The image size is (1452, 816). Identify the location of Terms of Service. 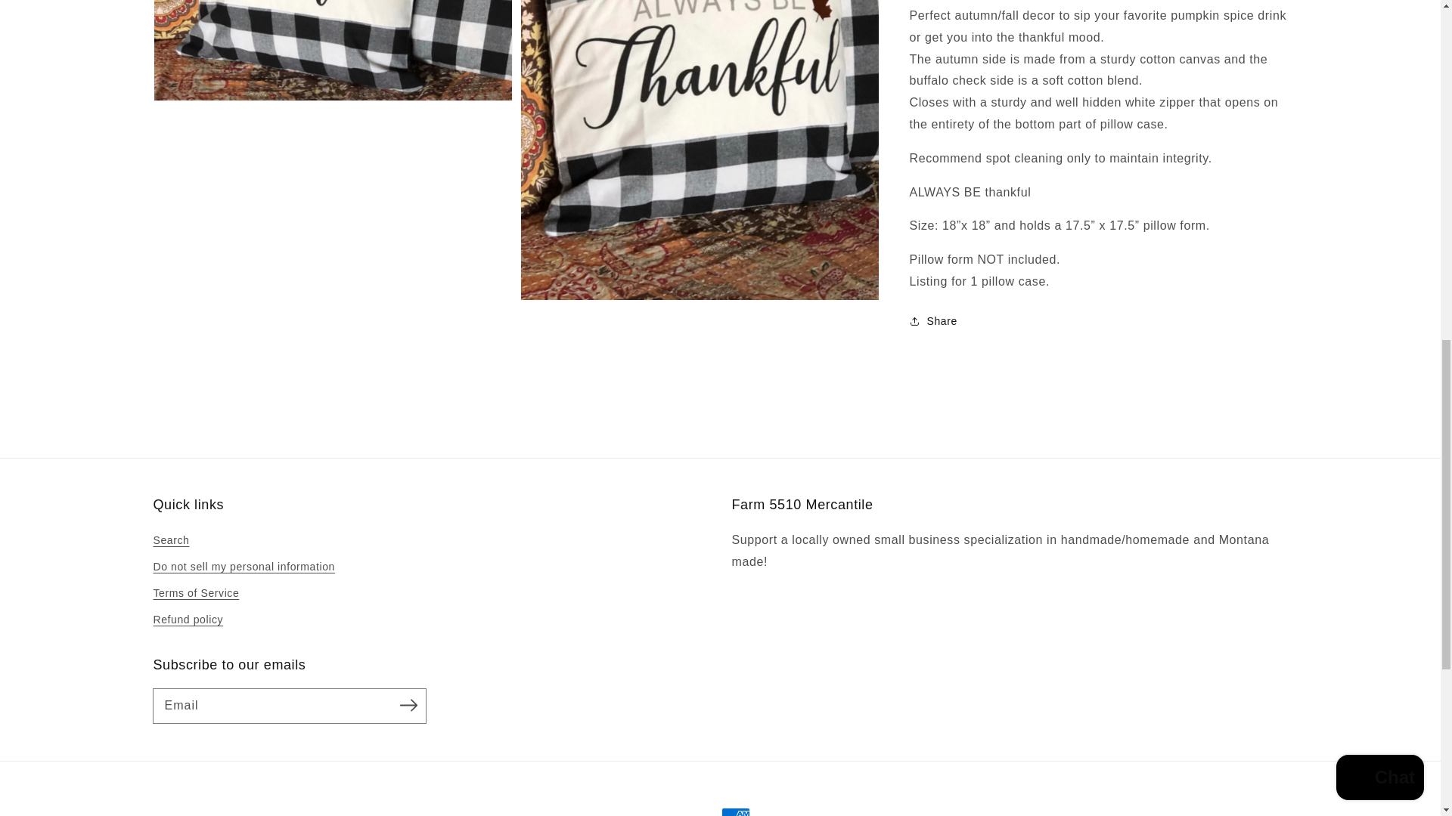
(195, 593).